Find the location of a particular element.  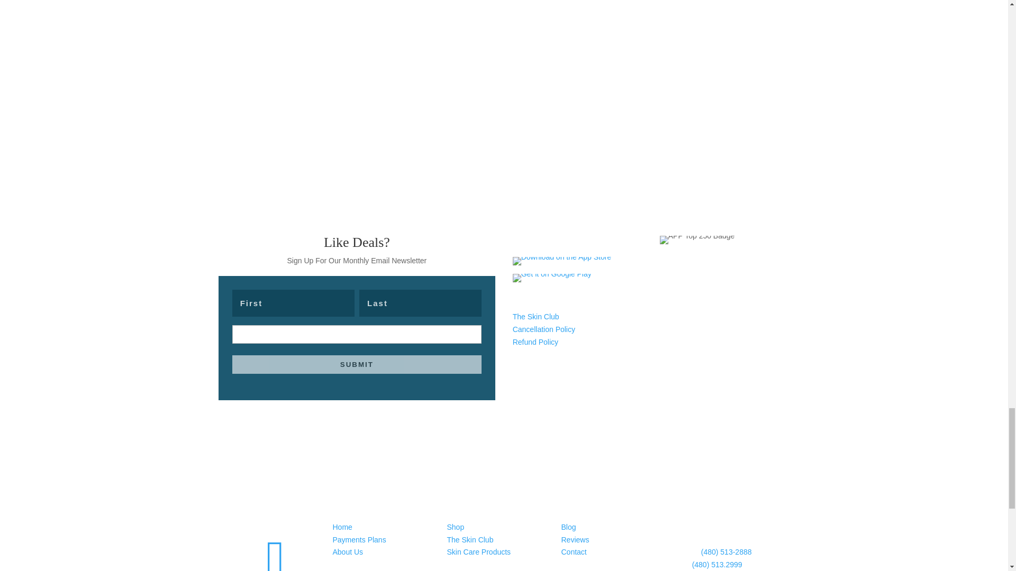

Submit is located at coordinates (357, 364).